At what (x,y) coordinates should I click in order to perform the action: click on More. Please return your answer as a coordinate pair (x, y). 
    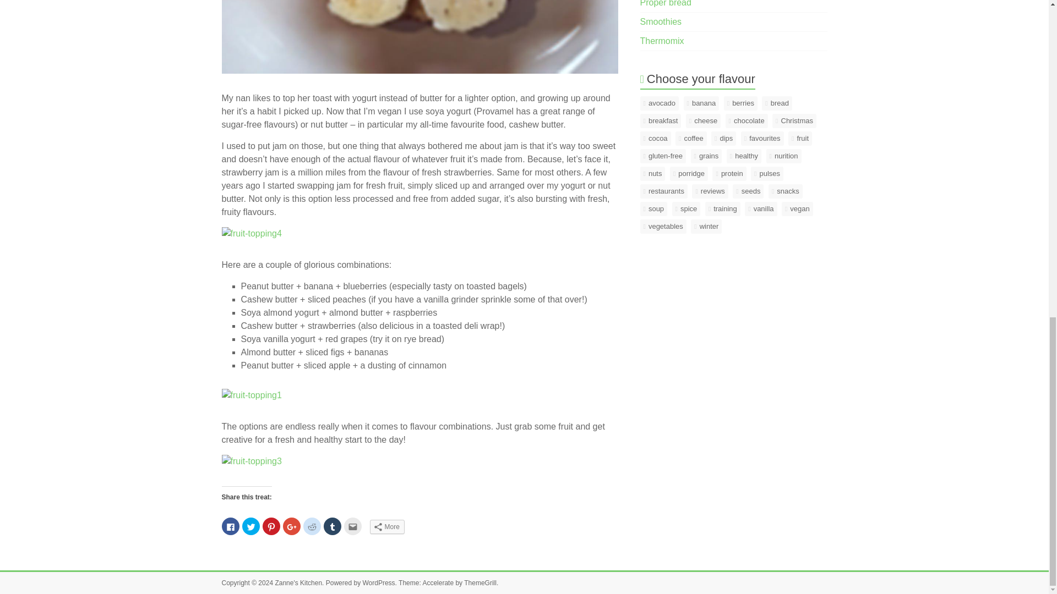
    Looking at the image, I should click on (388, 527).